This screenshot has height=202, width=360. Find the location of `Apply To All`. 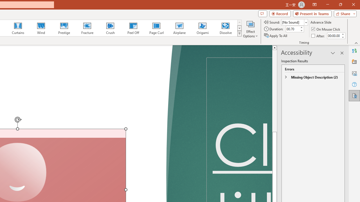

Apply To All is located at coordinates (276, 35).